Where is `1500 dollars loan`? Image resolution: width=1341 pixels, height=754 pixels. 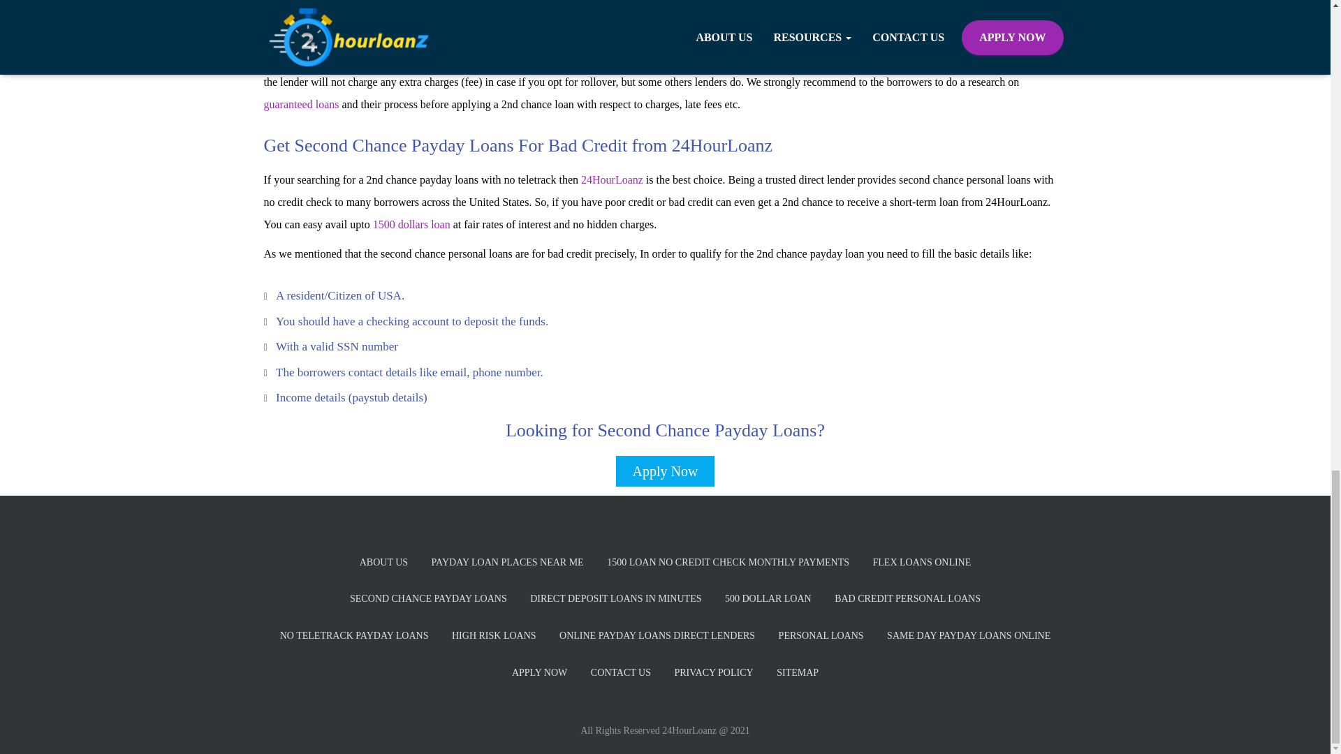 1500 dollars loan is located at coordinates (411, 225).